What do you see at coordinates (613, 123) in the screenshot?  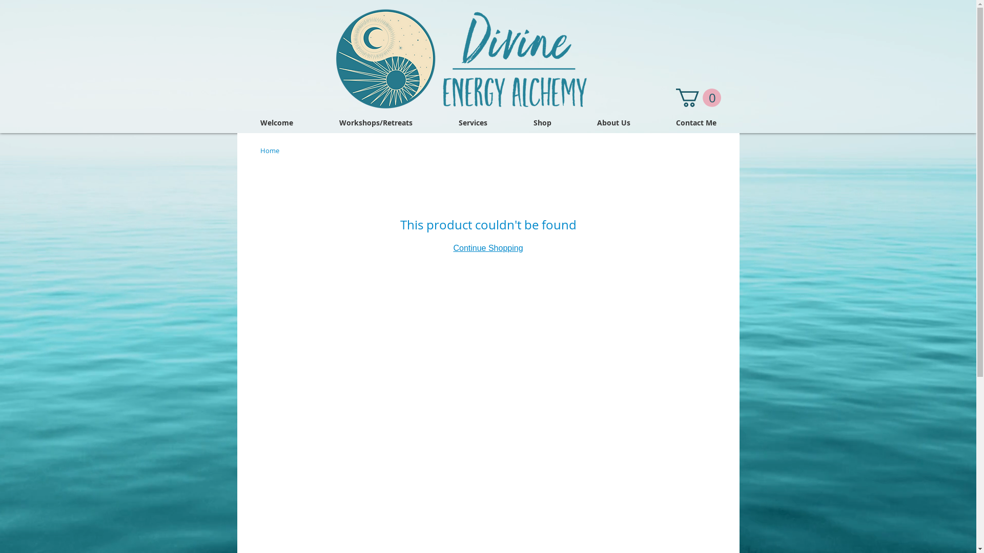 I see `About Us` at bounding box center [613, 123].